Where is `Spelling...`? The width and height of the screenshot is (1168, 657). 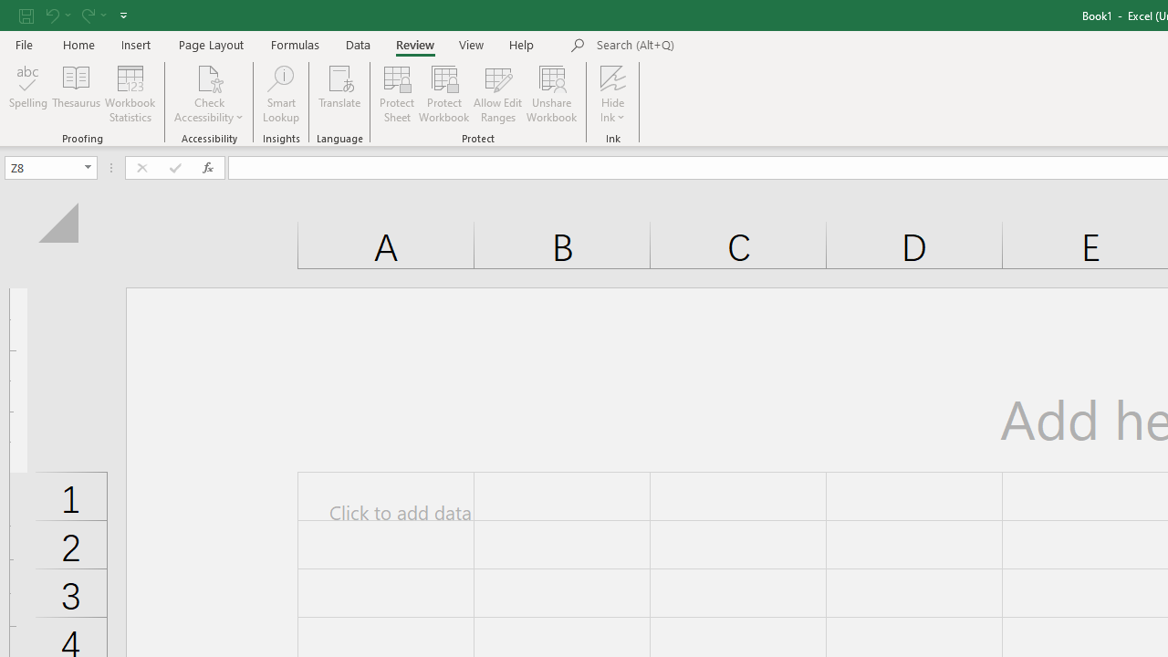 Spelling... is located at coordinates (28, 93).